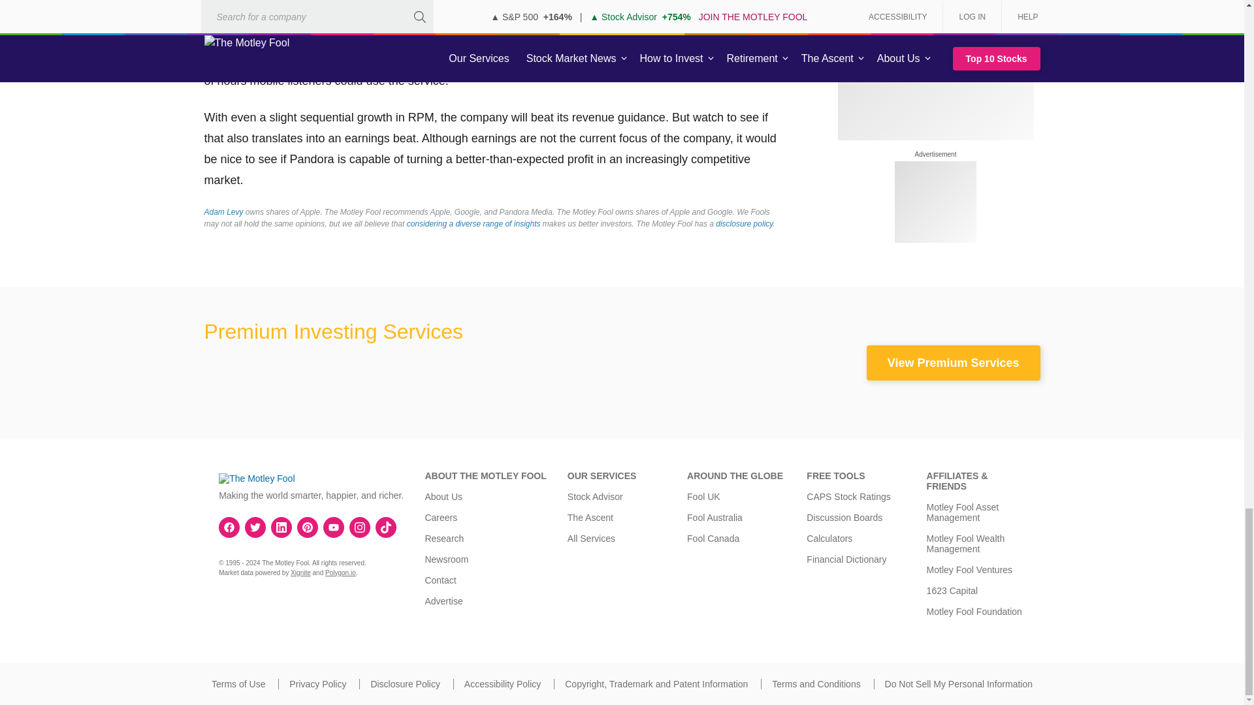 Image resolution: width=1254 pixels, height=705 pixels. Describe the element at coordinates (405, 684) in the screenshot. I see `Disclosure Policy` at that location.